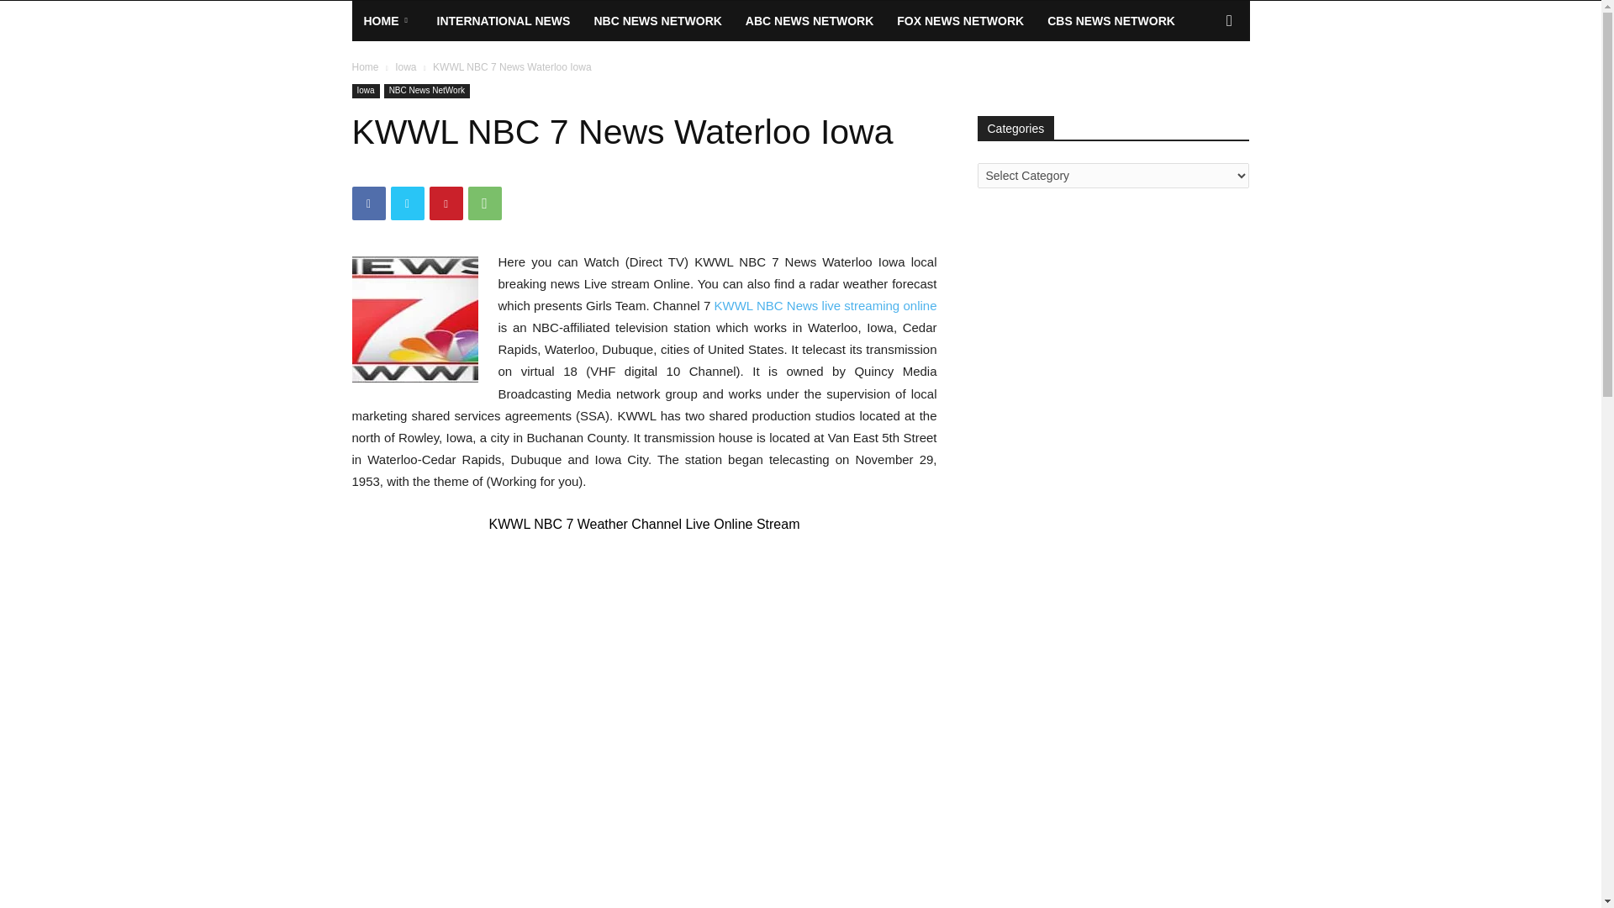 The width and height of the screenshot is (1614, 908). Describe the element at coordinates (1111, 20) in the screenshot. I see `CBS NEWS NETWORK` at that location.